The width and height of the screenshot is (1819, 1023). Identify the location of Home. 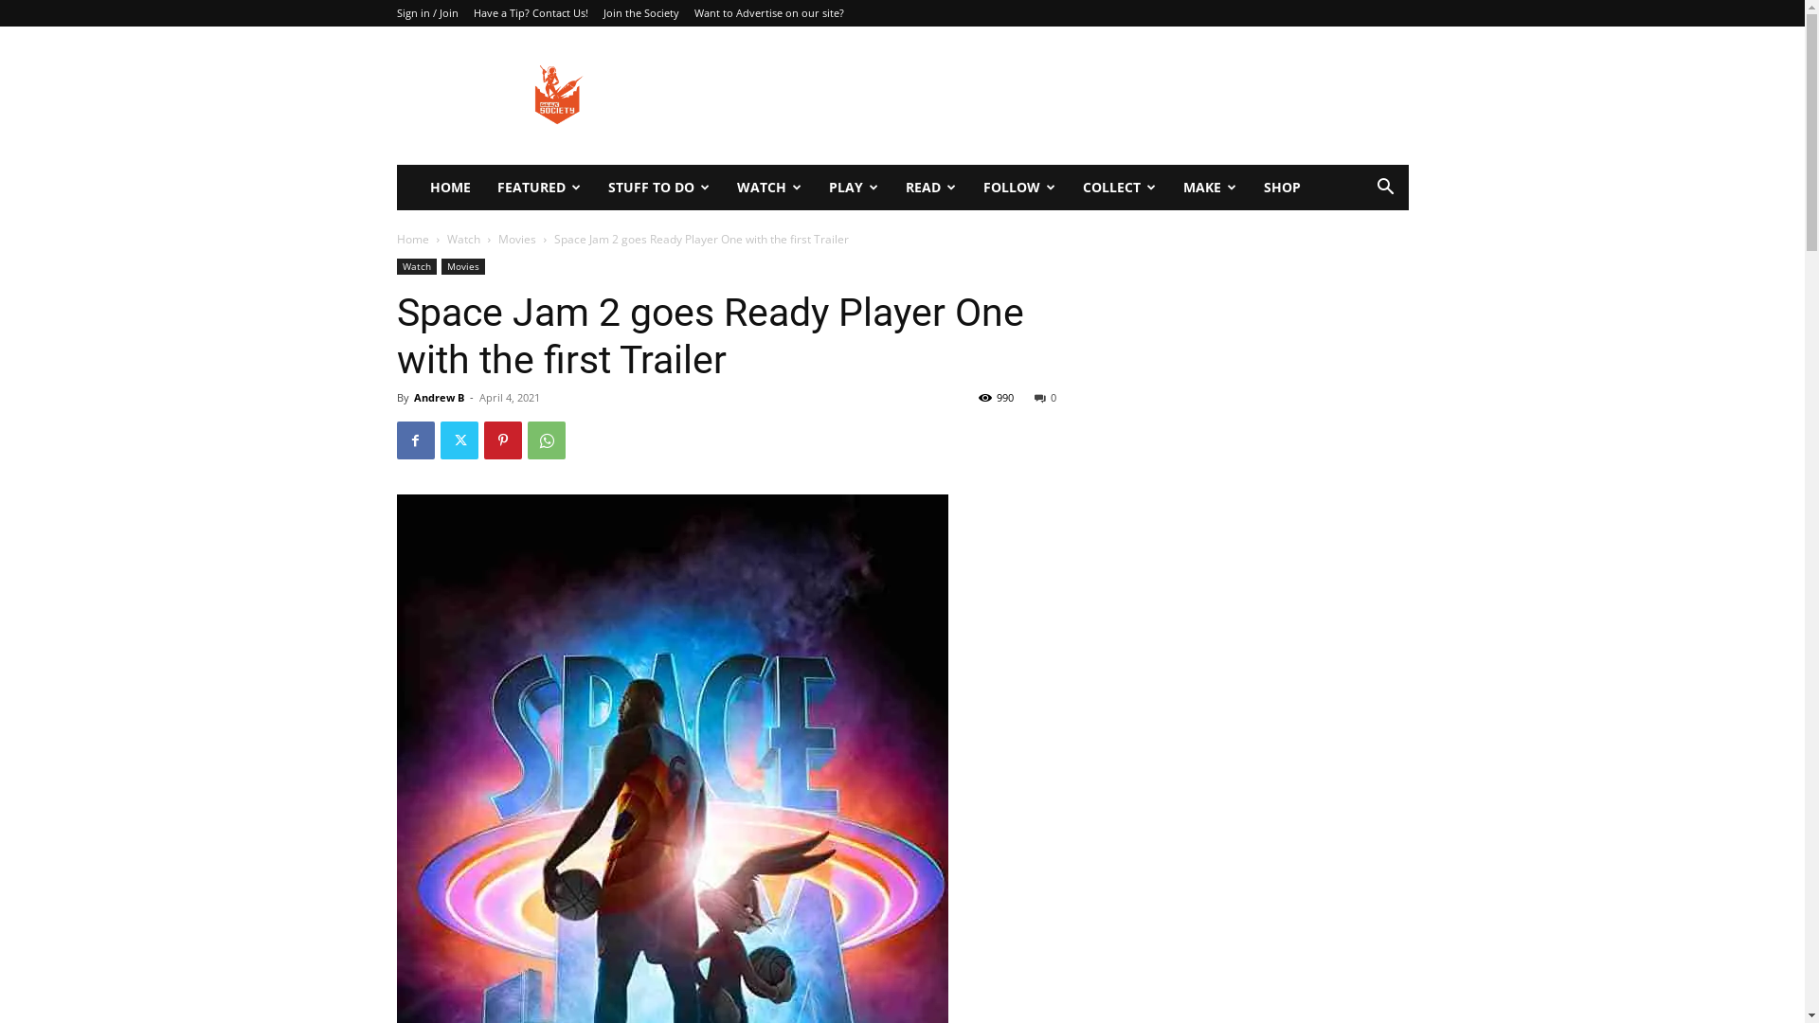
(412, 239).